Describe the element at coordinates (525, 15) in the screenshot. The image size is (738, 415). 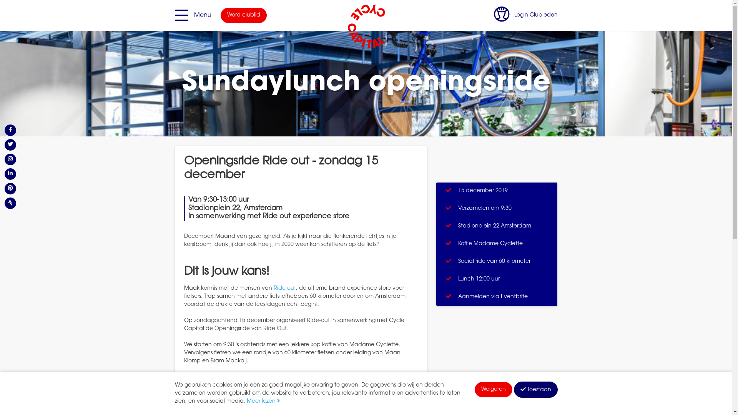
I see `Login Clubleden` at that location.